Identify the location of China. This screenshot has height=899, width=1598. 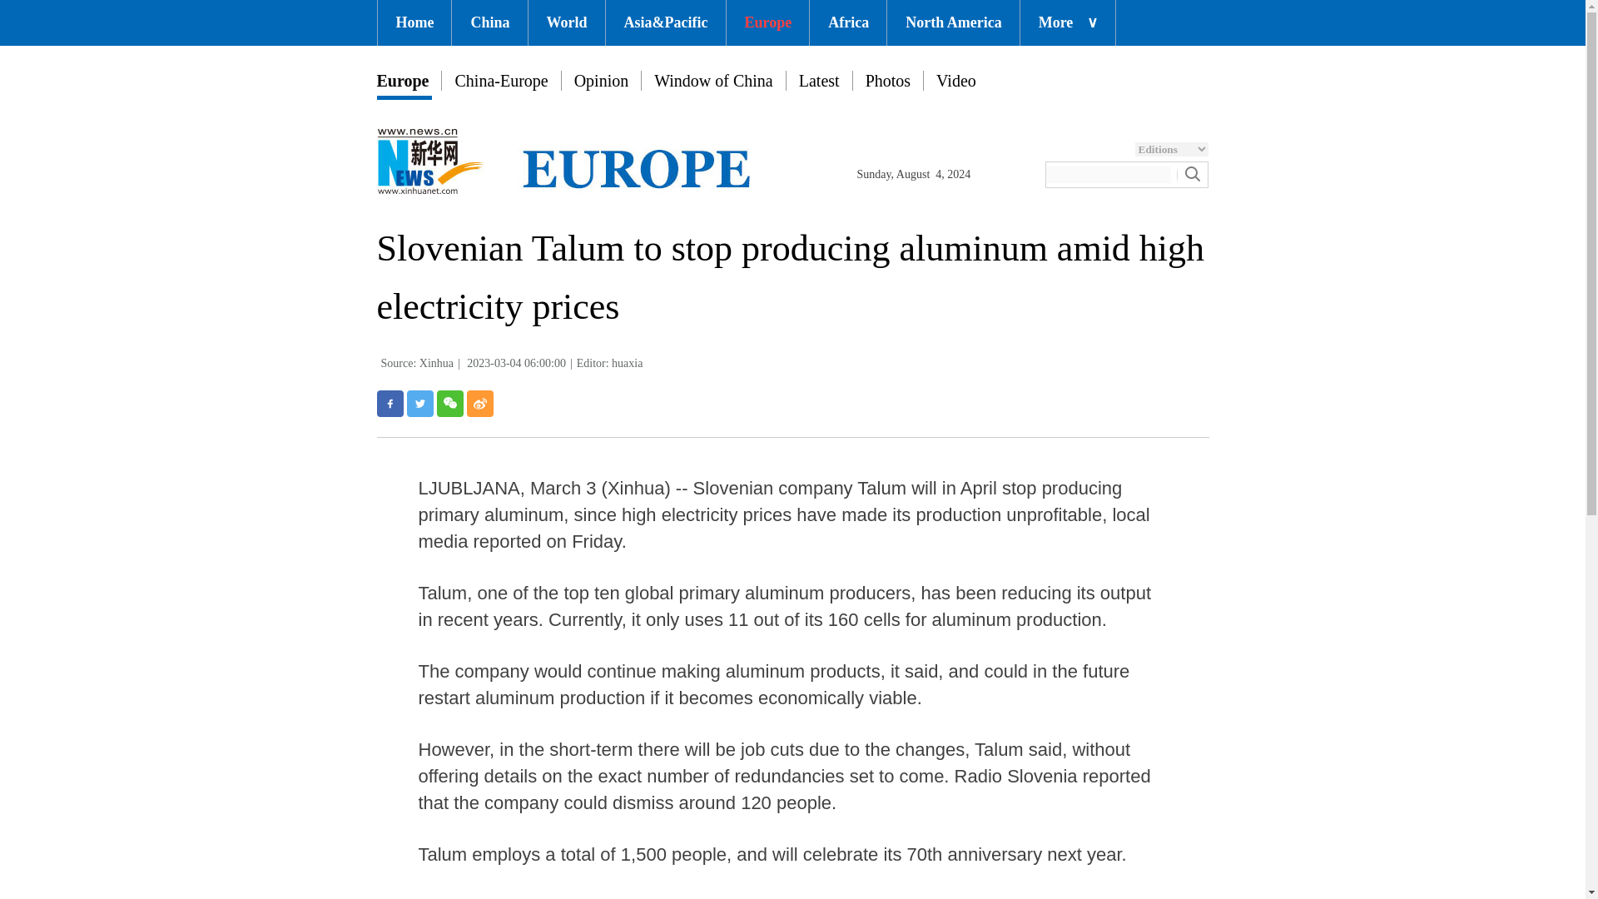
(489, 23).